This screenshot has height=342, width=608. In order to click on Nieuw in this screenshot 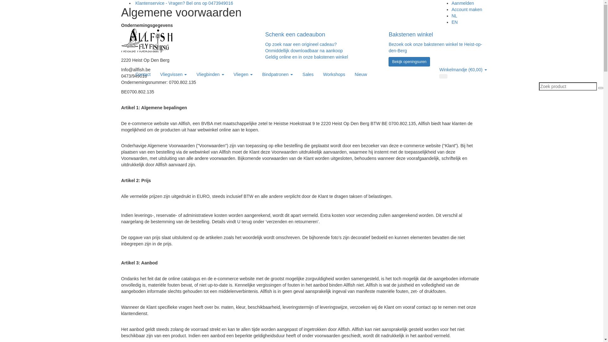, I will do `click(361, 74)`.